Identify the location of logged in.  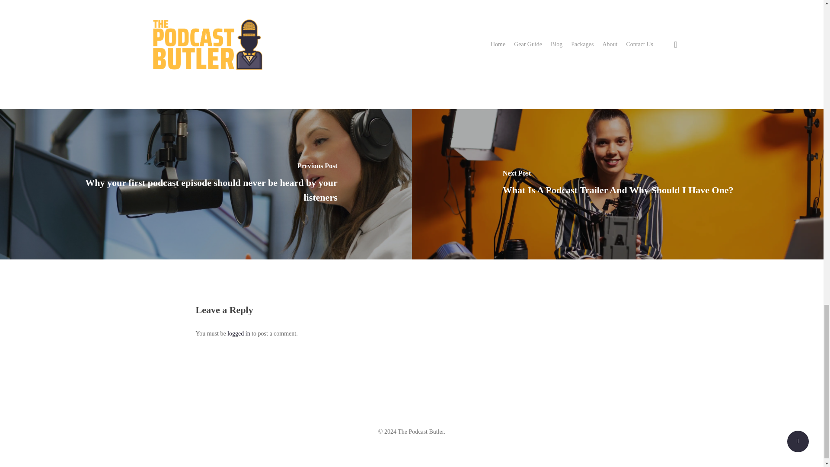
(239, 333).